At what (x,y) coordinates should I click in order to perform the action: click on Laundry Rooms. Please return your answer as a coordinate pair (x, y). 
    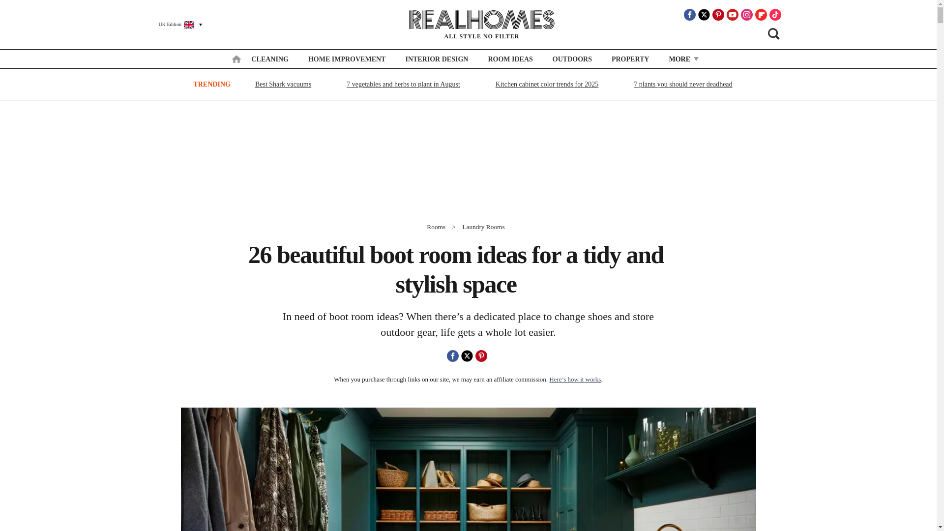
    Looking at the image, I should click on (483, 226).